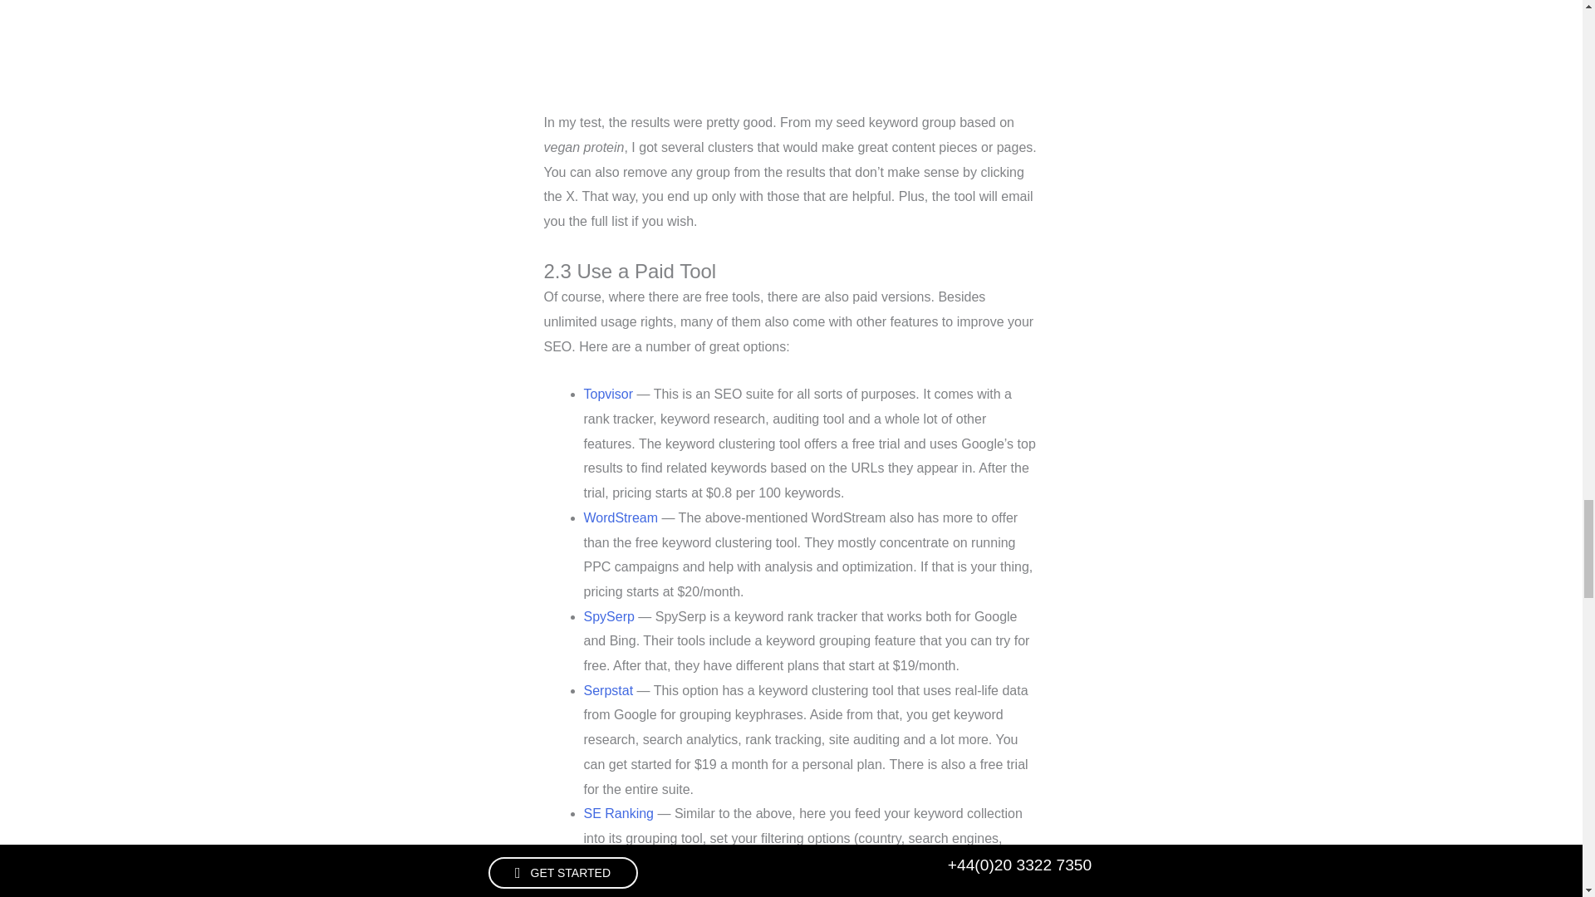  Describe the element at coordinates (618, 813) in the screenshot. I see `SE Ranking` at that location.